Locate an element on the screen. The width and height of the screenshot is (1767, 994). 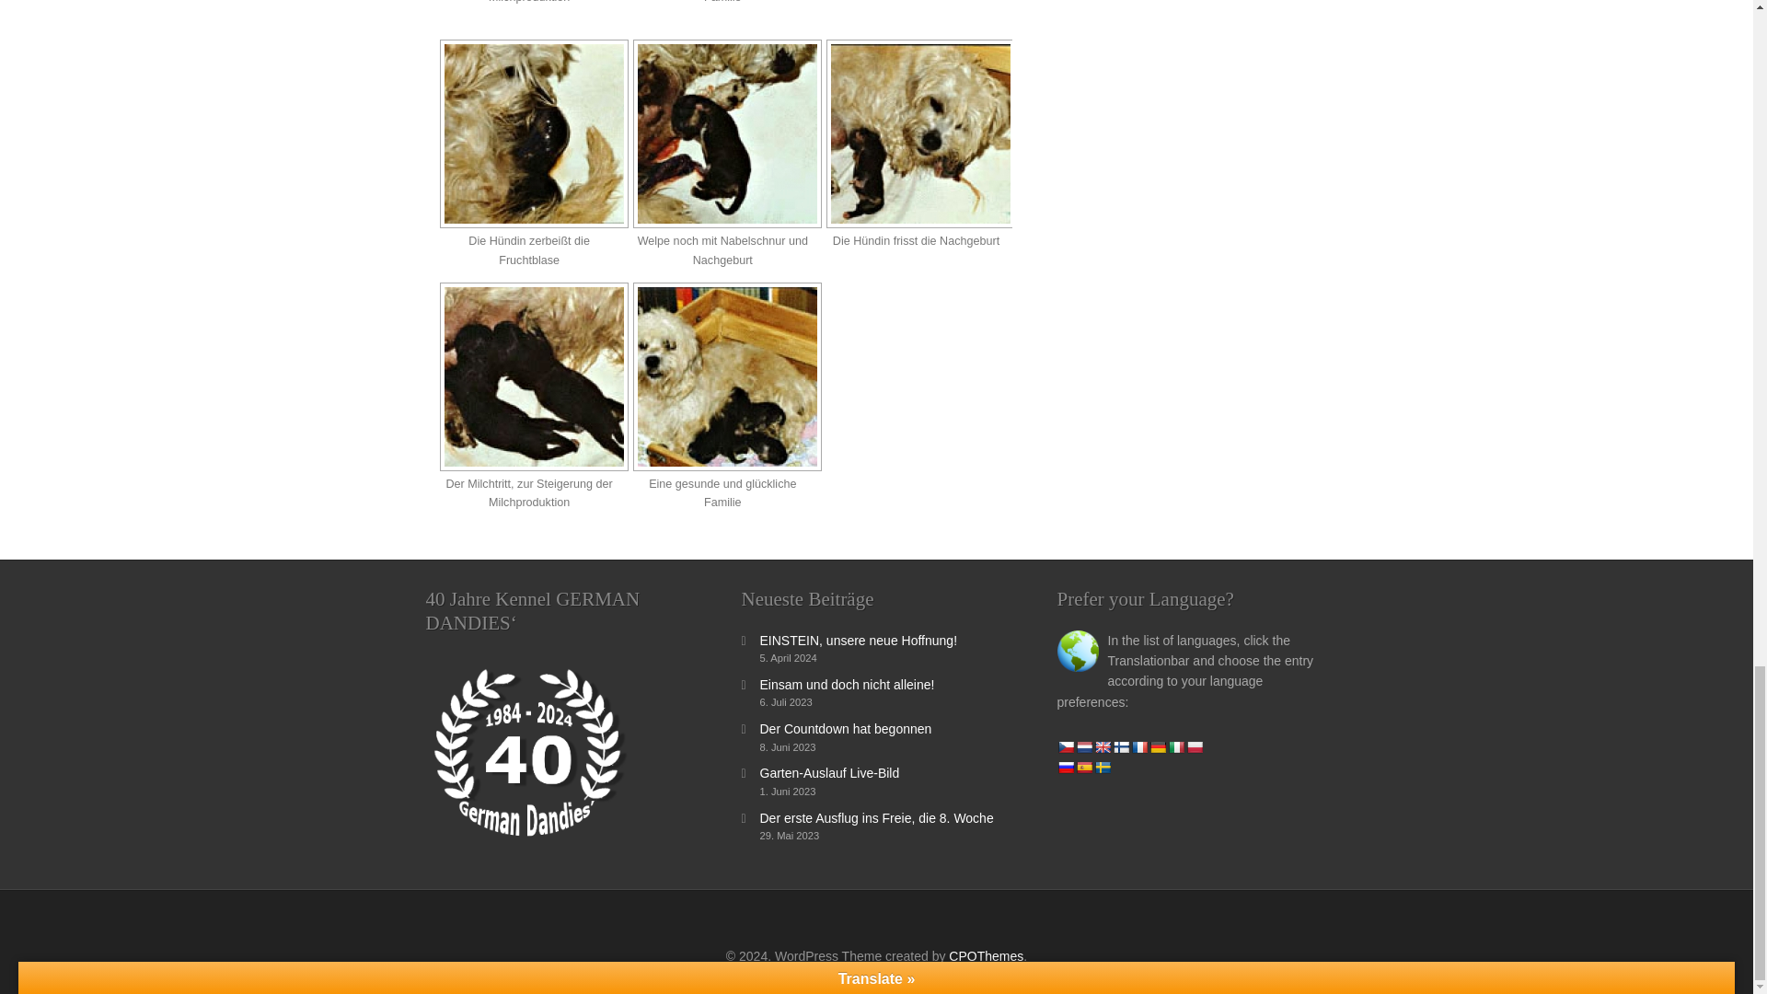
Der Milchtritt, zur Steigerung der Milchproduktion is located at coordinates (526, 376).